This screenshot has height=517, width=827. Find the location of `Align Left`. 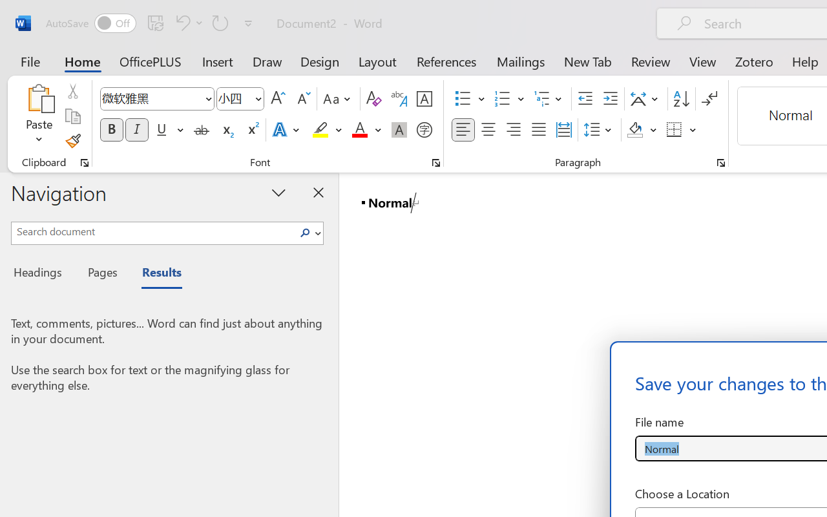

Align Left is located at coordinates (463, 130).